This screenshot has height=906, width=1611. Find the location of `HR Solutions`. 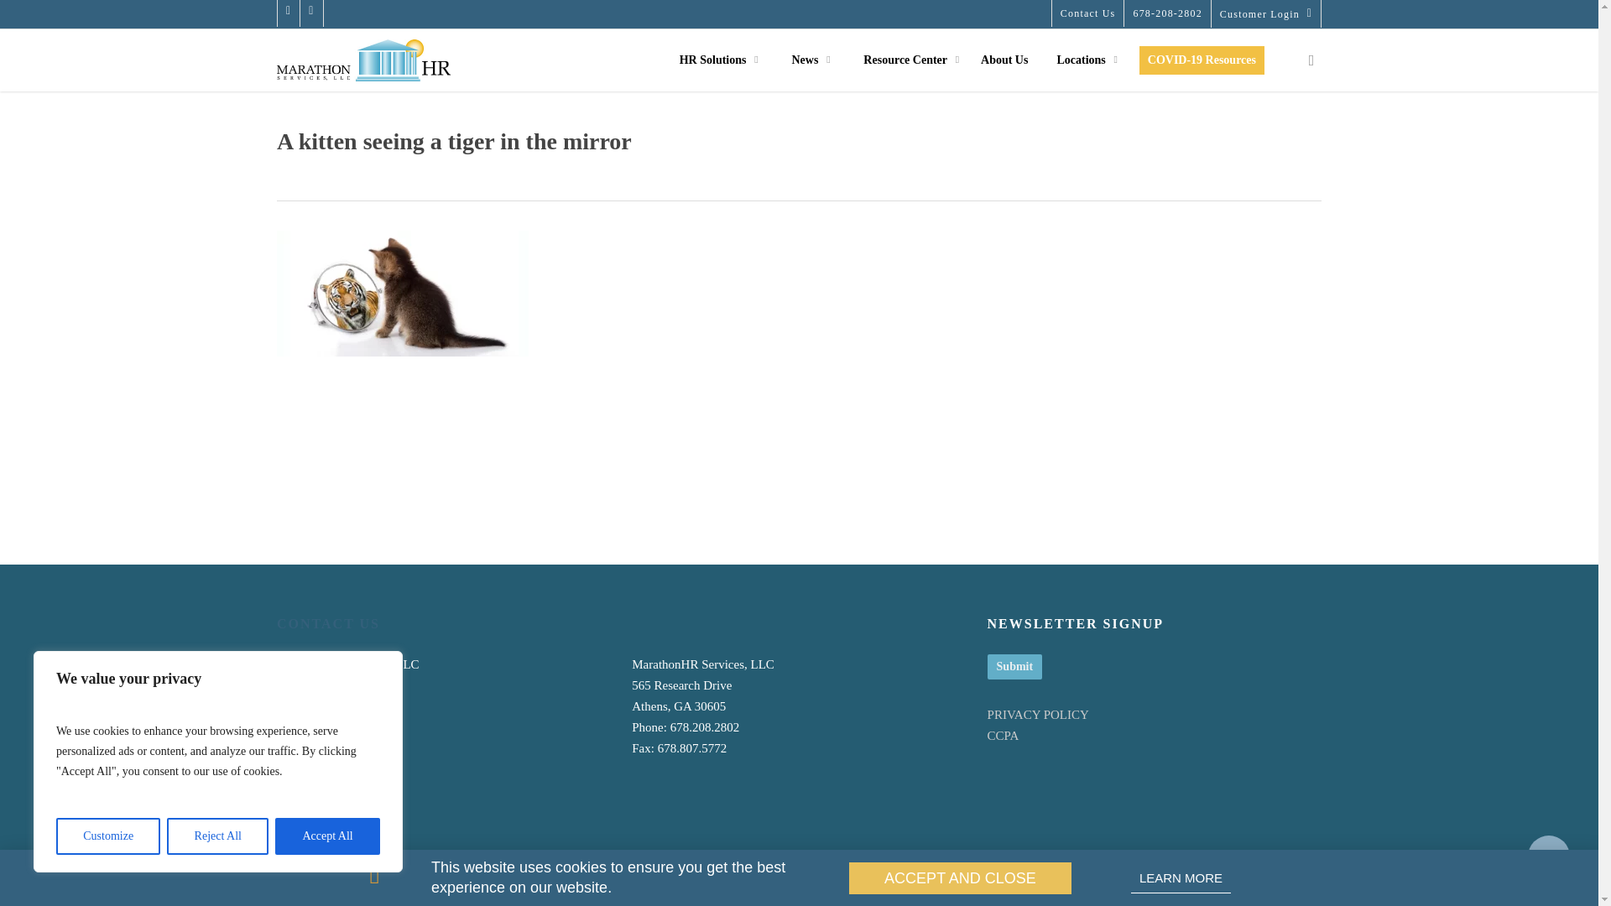

HR Solutions is located at coordinates (716, 60).